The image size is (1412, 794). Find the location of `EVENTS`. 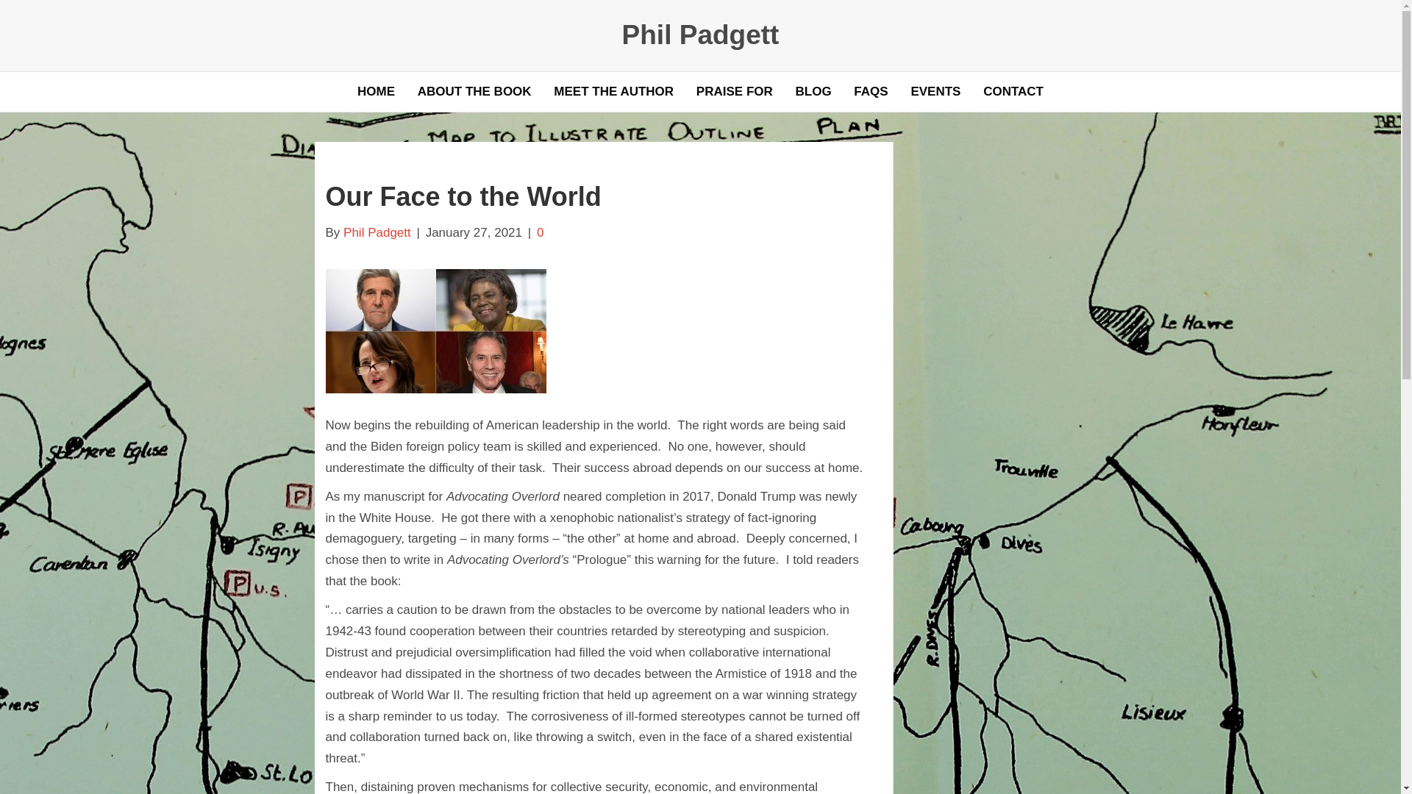

EVENTS is located at coordinates (935, 92).